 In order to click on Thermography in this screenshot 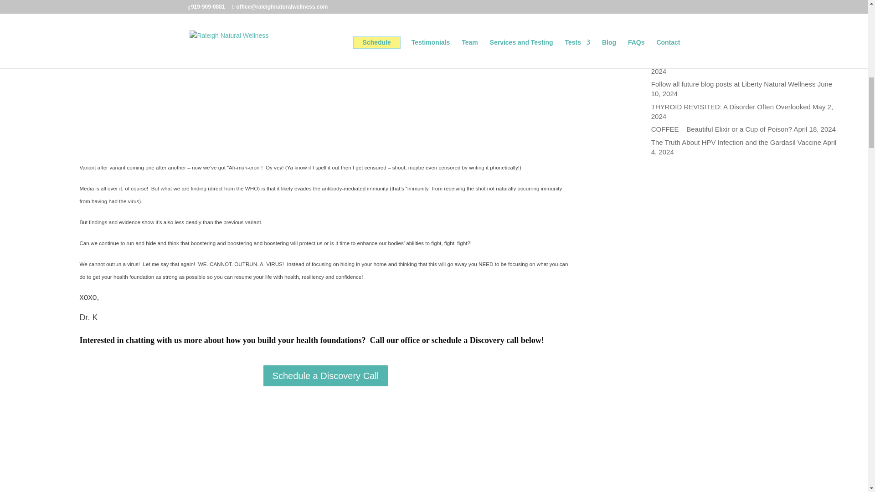, I will do `click(673, 18)`.